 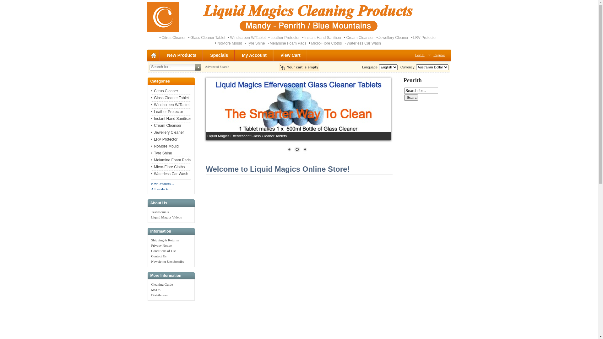 I want to click on LRV Protector, so click(x=164, y=139).